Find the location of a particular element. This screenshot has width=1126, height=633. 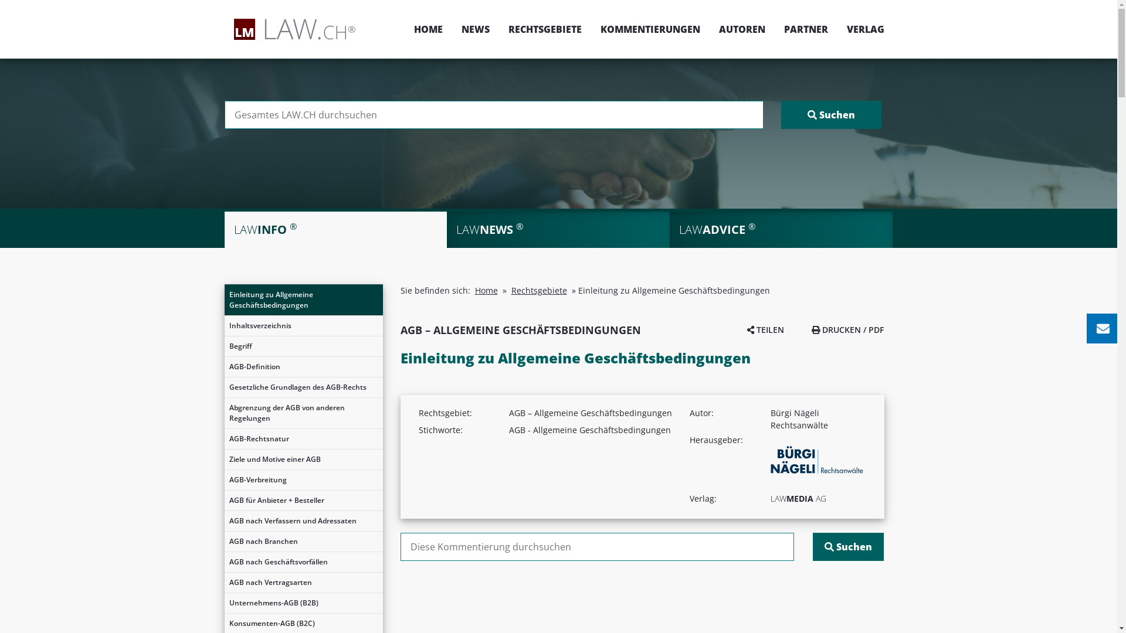

Abgrenzung der AGB von anderen Regelungen is located at coordinates (303, 413).